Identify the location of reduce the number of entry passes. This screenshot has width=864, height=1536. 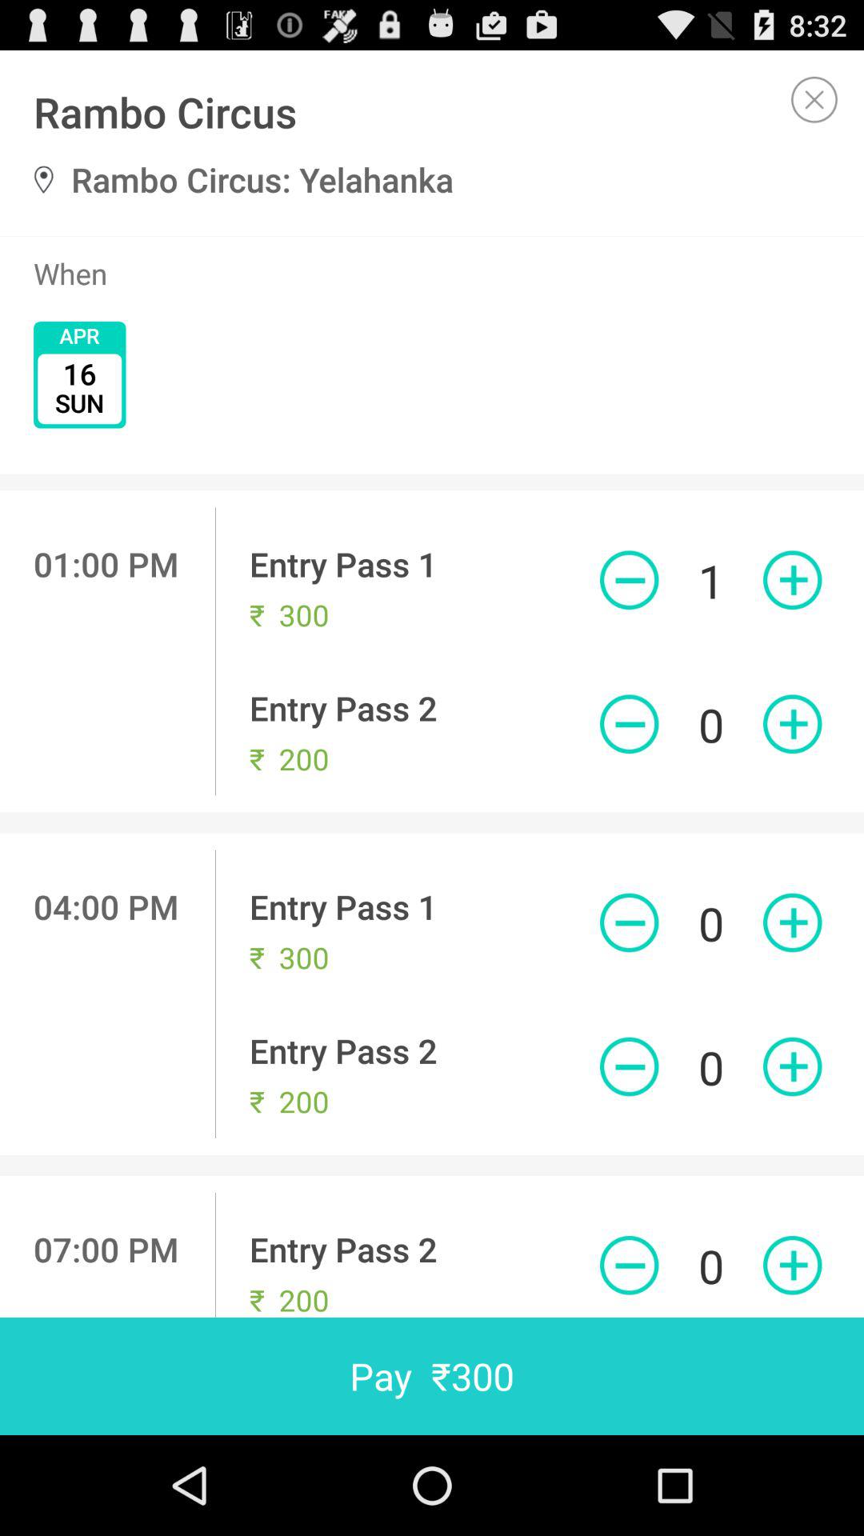
(629, 1266).